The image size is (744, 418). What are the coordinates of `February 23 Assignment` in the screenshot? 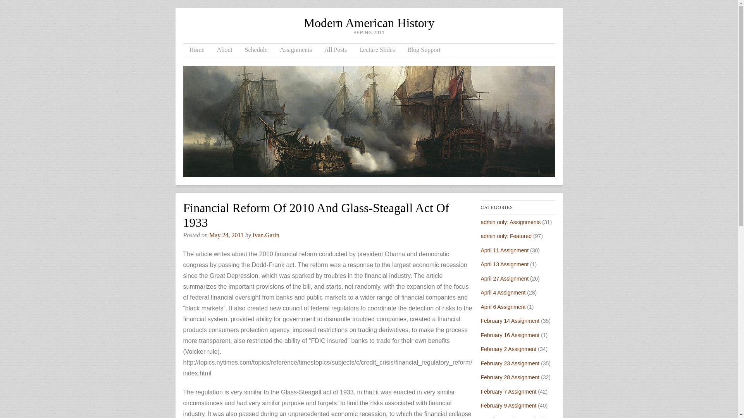 It's located at (510, 363).